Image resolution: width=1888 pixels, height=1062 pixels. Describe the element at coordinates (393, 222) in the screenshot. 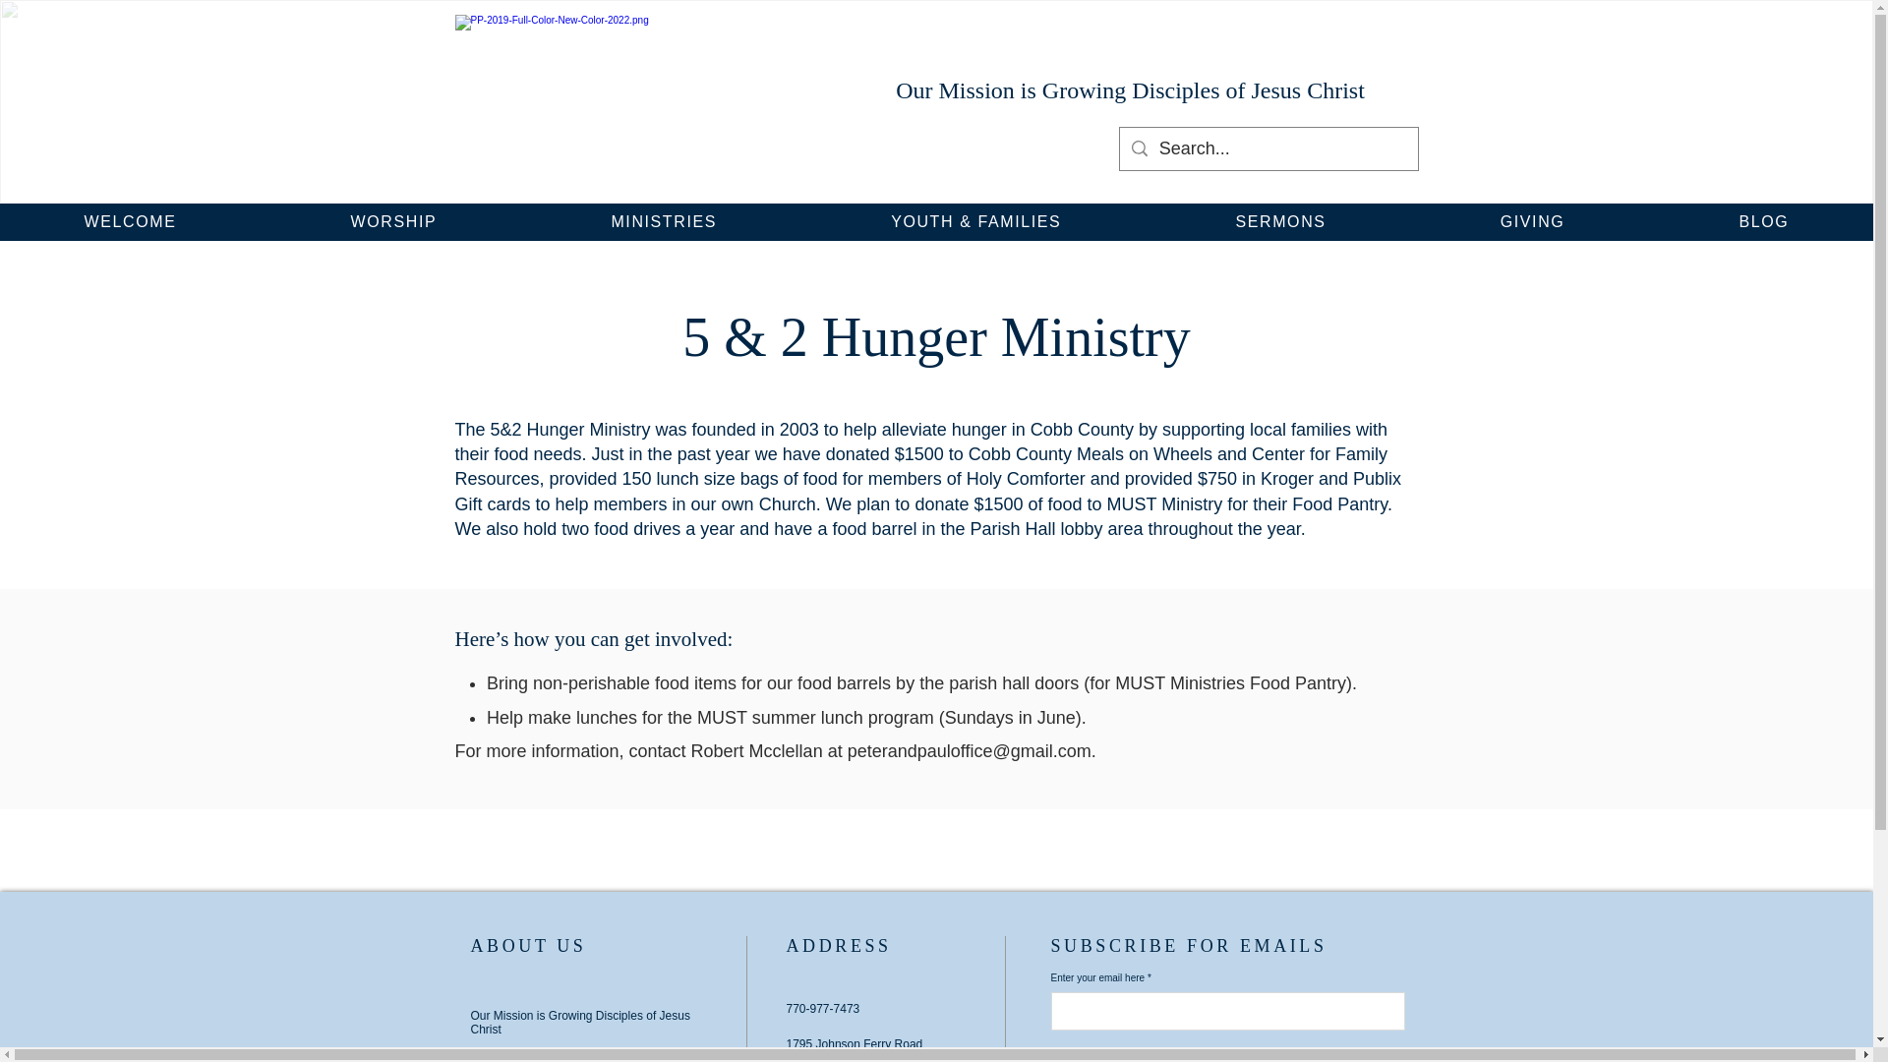

I see `WORSHIP` at that location.